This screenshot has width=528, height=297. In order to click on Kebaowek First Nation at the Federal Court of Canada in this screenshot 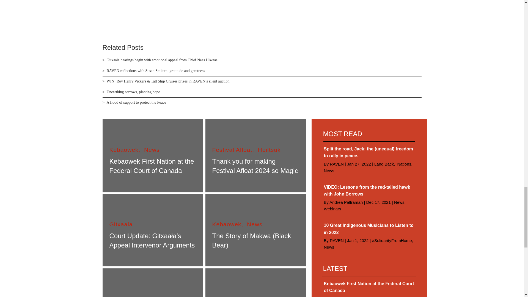, I will do `click(152, 166)`.